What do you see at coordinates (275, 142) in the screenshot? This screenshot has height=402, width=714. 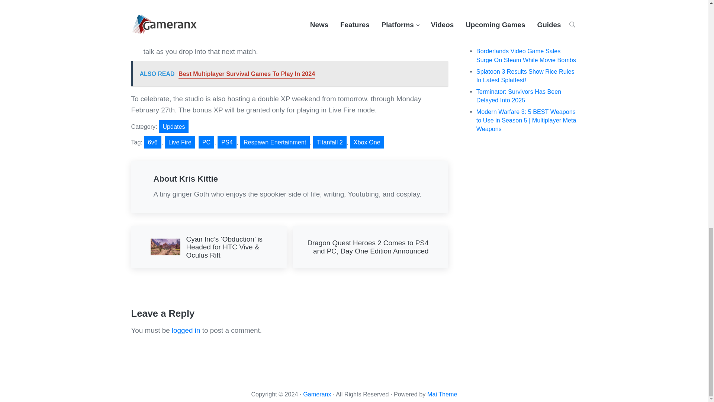 I see `Respawn Enertainment` at bounding box center [275, 142].